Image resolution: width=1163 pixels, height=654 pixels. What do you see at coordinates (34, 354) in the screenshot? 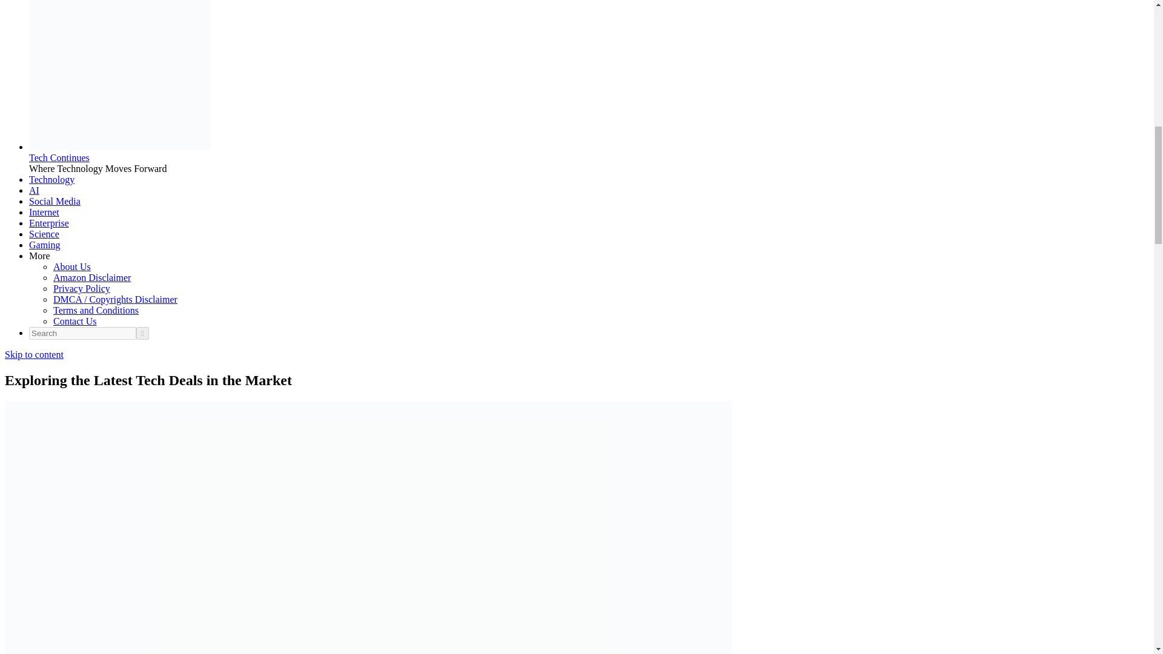
I see `Skip to content` at bounding box center [34, 354].